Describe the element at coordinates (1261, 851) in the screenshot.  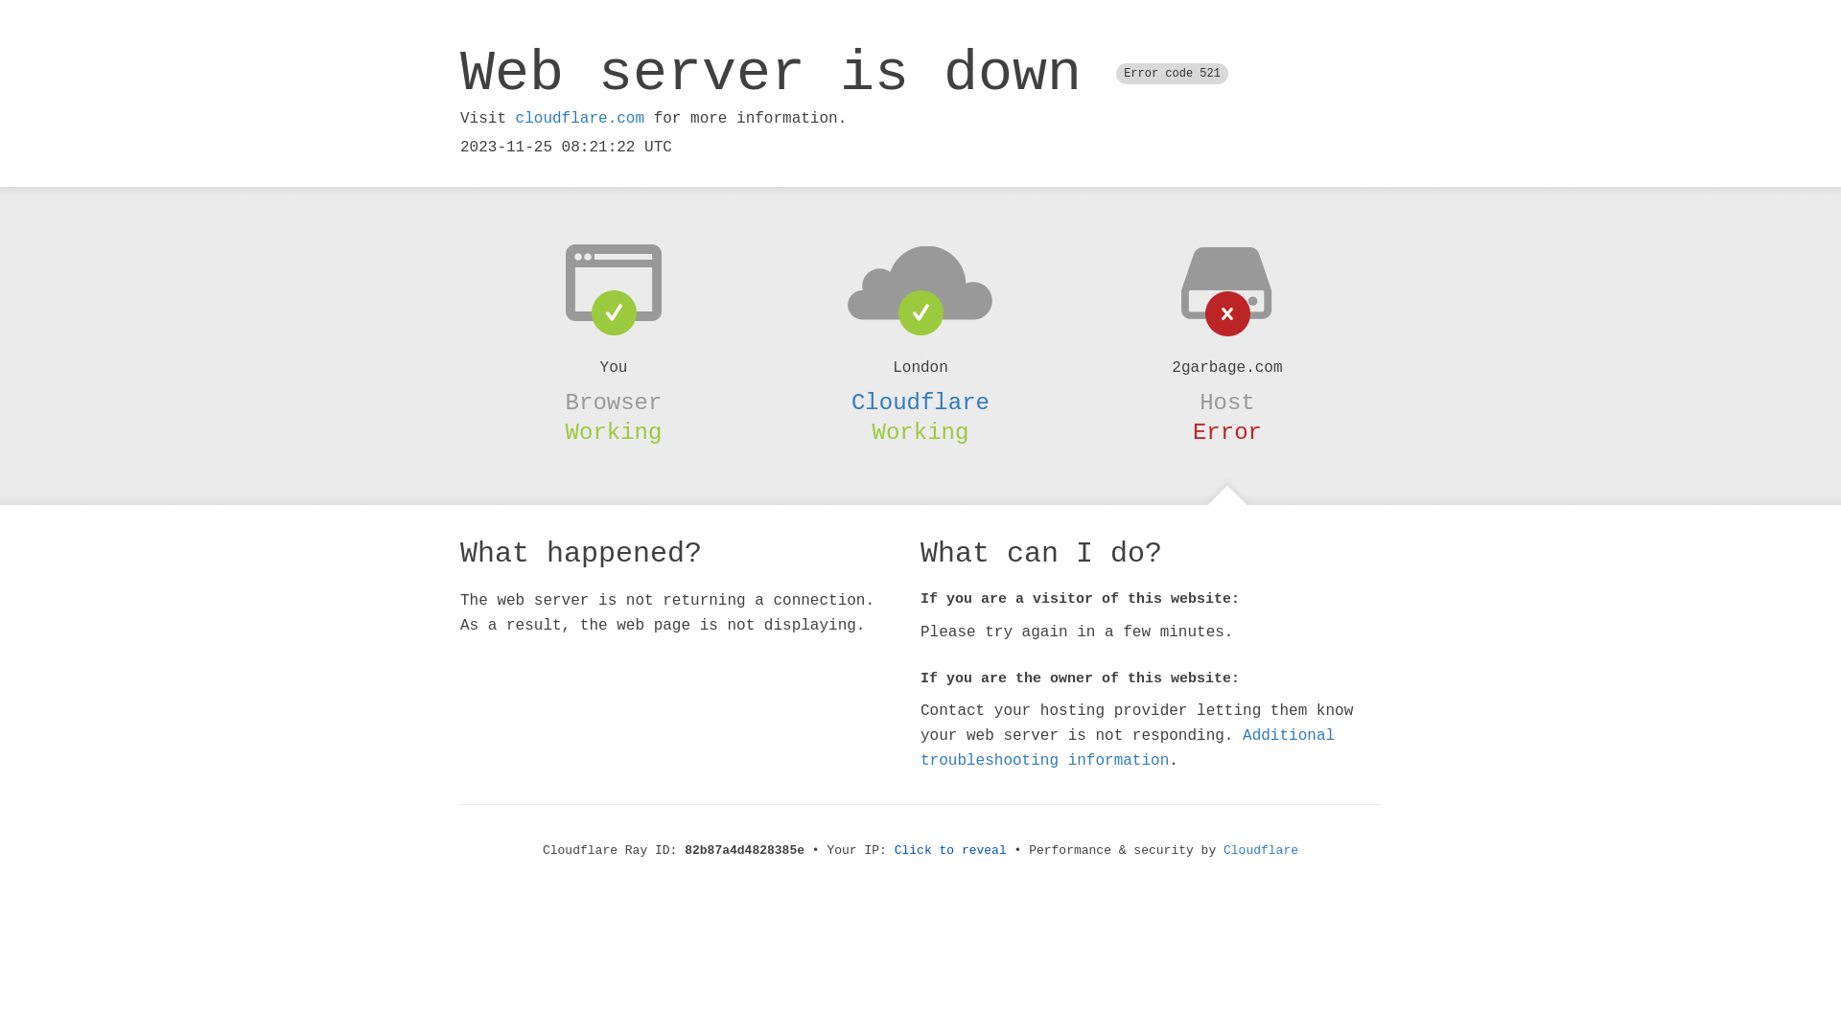
I see `Cloudflare` at that location.